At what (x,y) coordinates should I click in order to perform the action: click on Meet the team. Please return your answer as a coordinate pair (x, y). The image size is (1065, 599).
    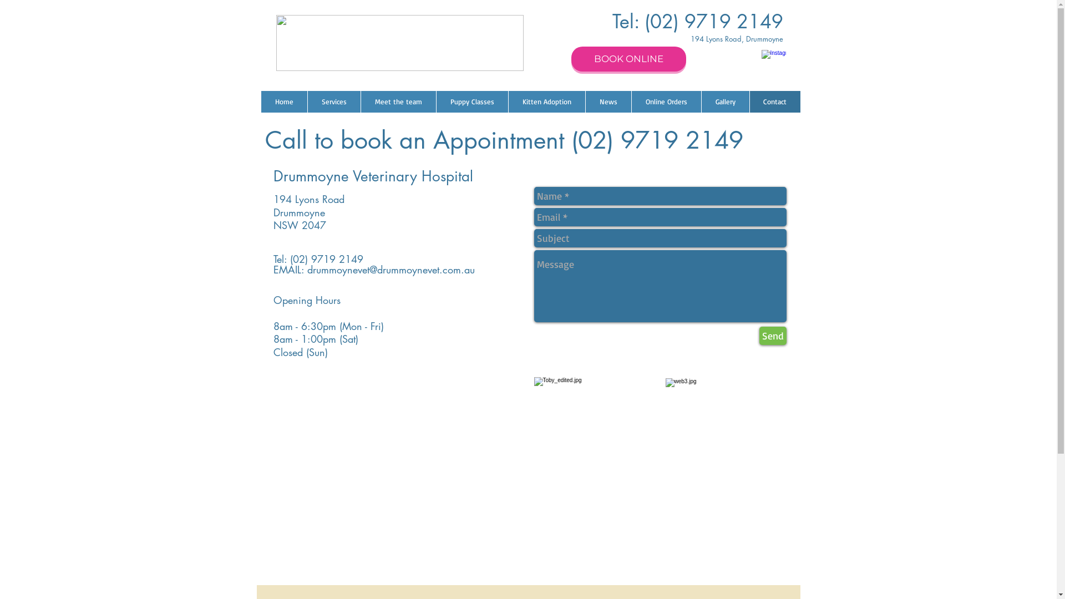
    Looking at the image, I should click on (398, 102).